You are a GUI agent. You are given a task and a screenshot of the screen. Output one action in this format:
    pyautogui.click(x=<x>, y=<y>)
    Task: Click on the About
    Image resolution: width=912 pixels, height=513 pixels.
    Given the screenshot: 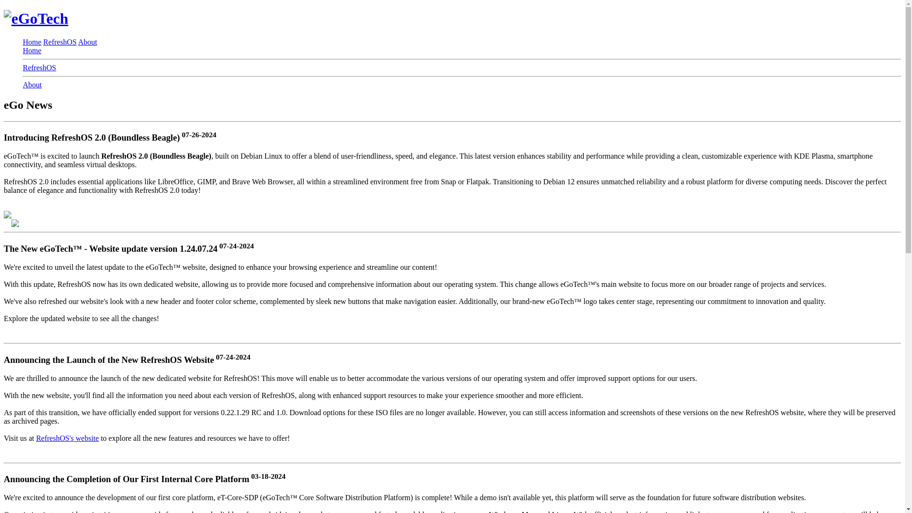 What is the action you would take?
    pyautogui.click(x=87, y=42)
    